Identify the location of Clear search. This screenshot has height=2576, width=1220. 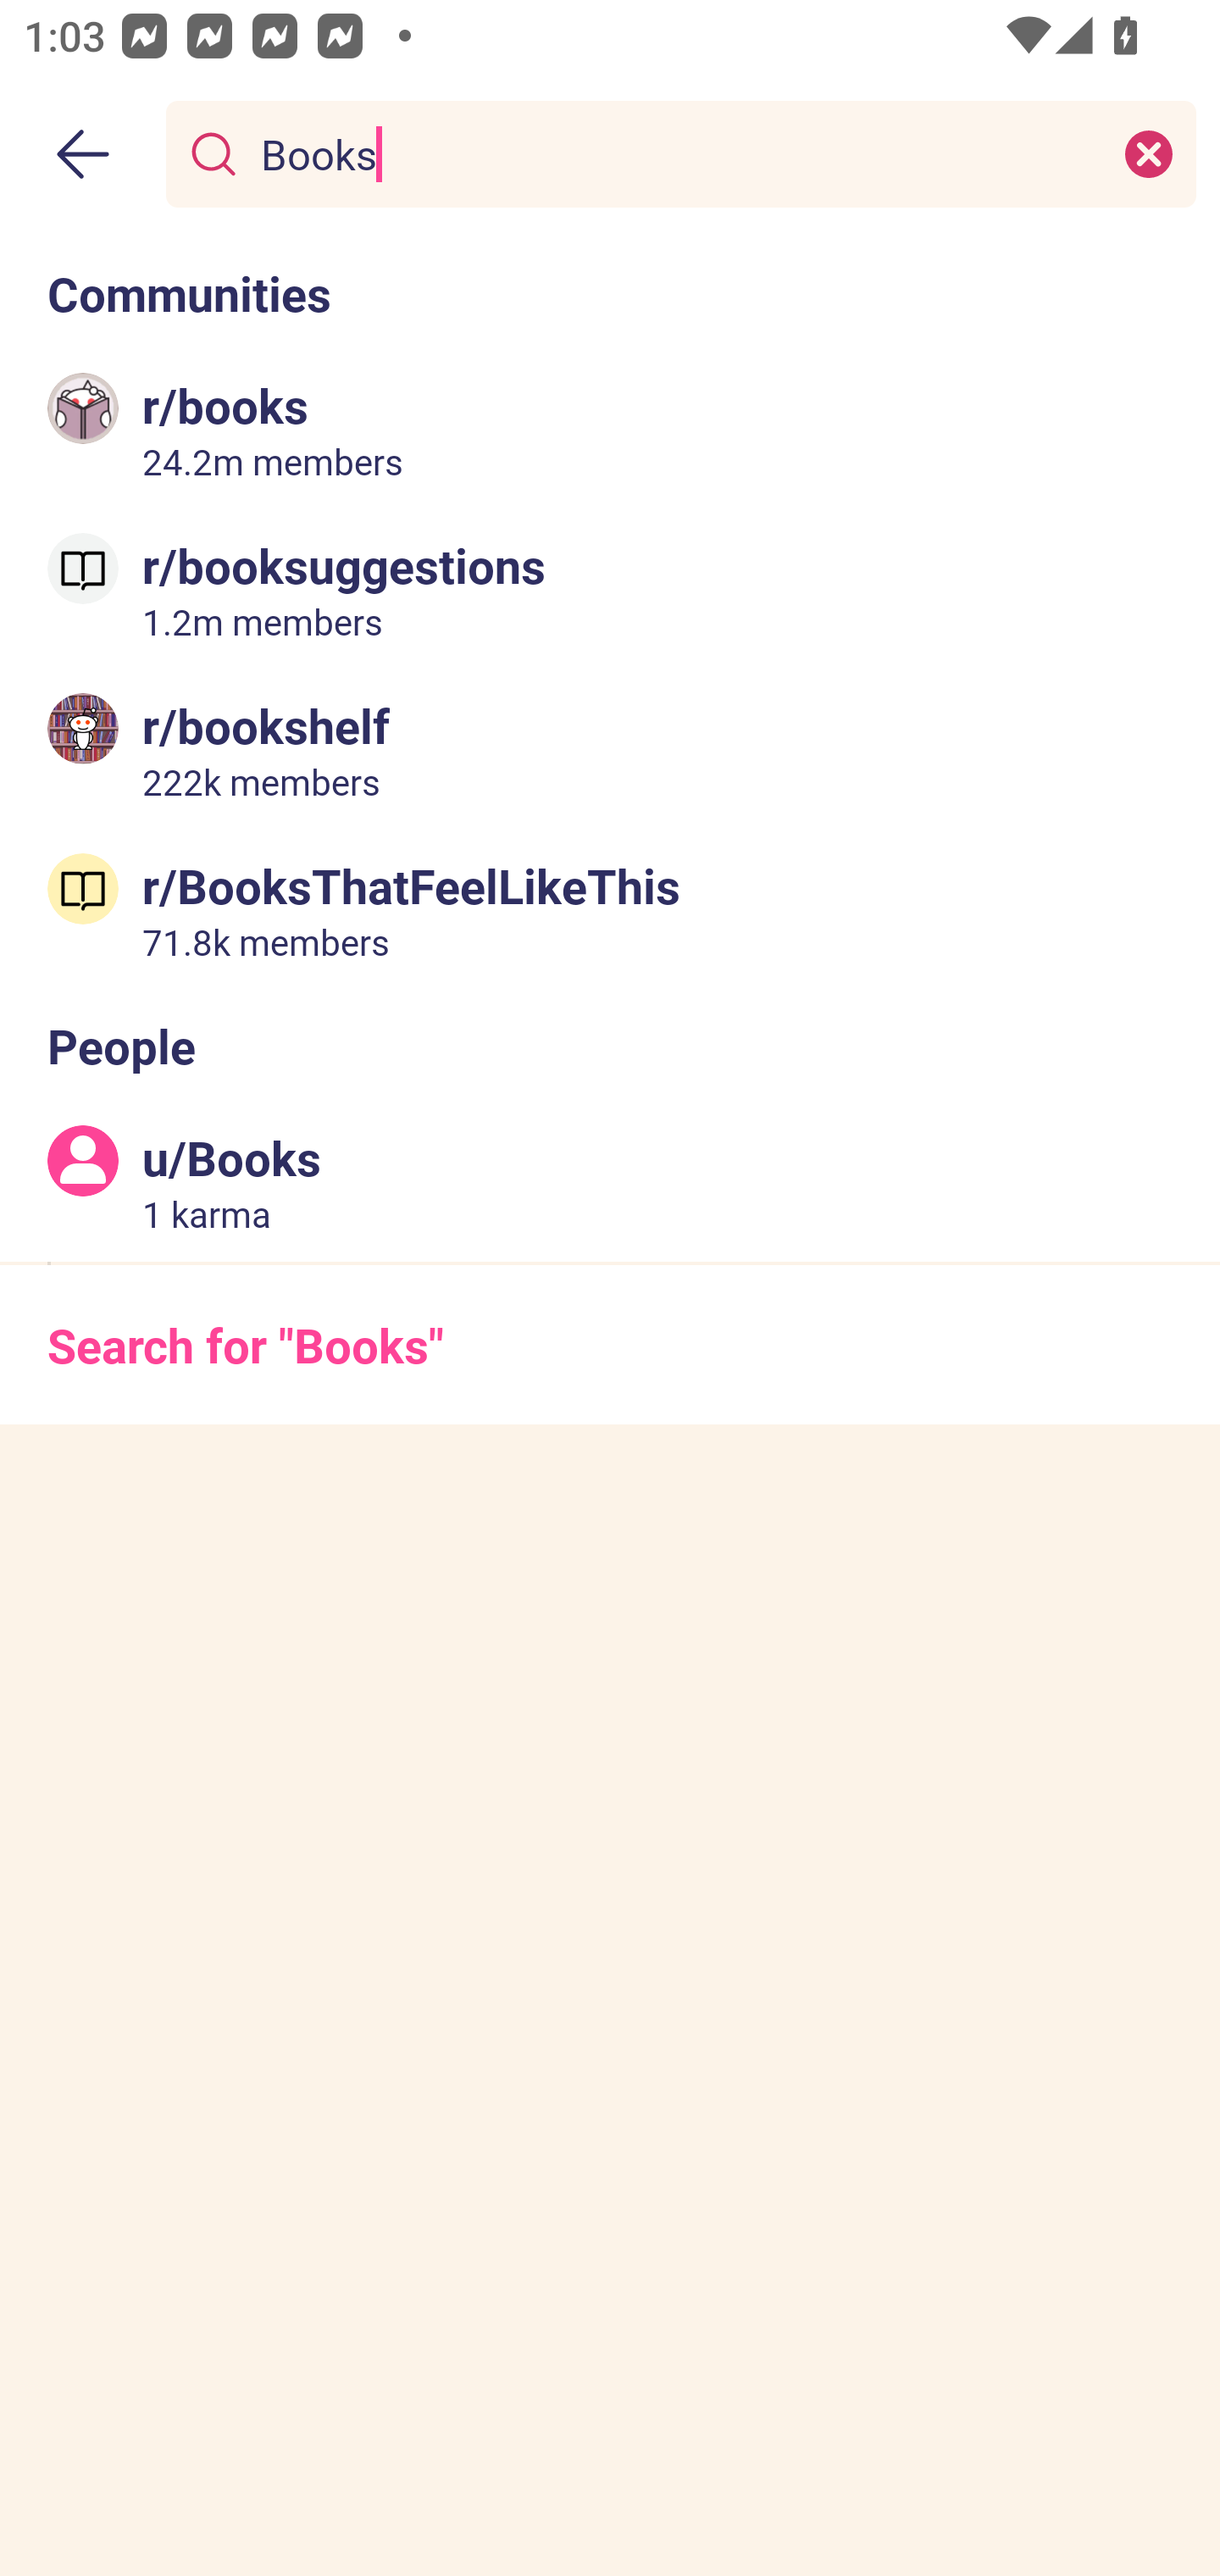
(1149, 153).